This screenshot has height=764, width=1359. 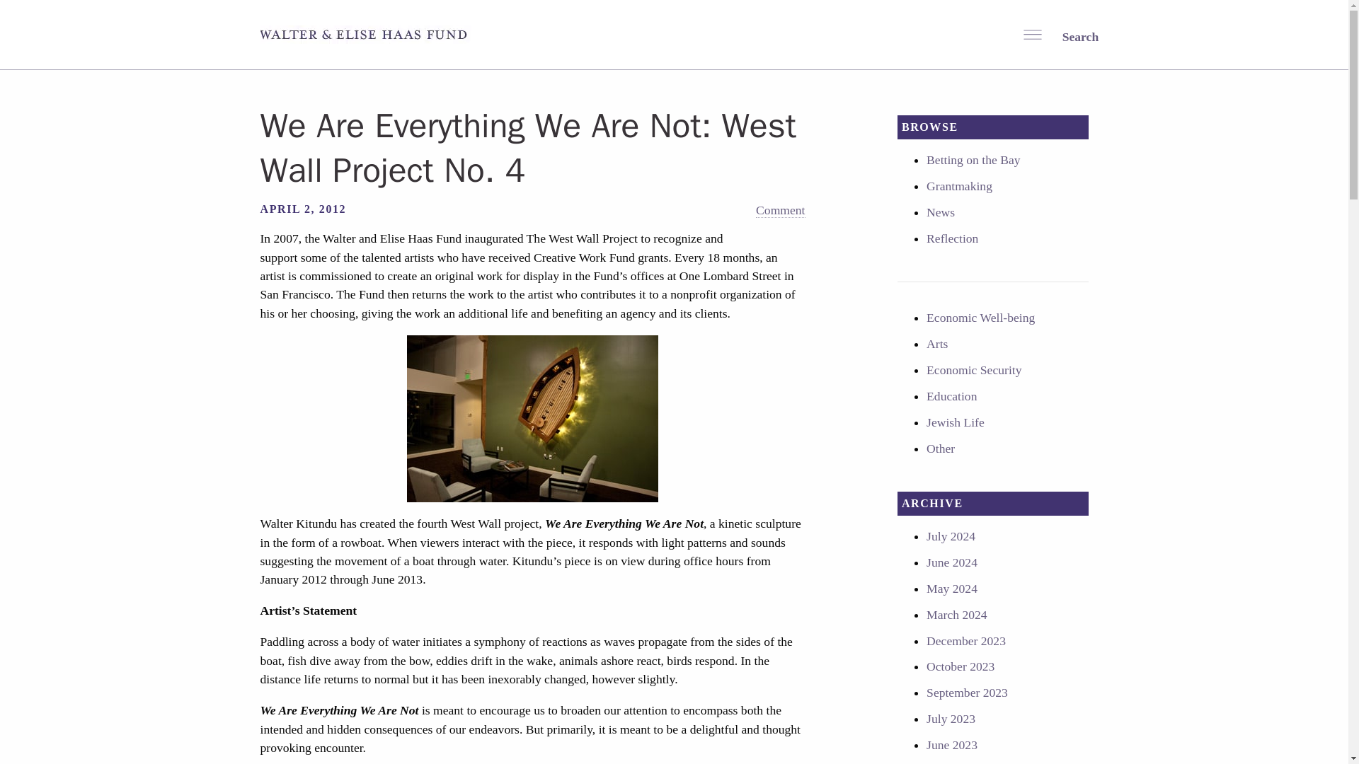 I want to click on Economic Well-being, so click(x=980, y=317).